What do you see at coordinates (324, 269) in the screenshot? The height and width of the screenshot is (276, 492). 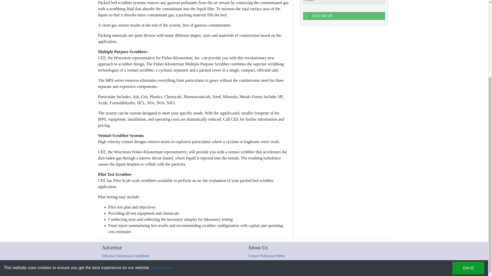 I see `Don't sell my information` at bounding box center [324, 269].